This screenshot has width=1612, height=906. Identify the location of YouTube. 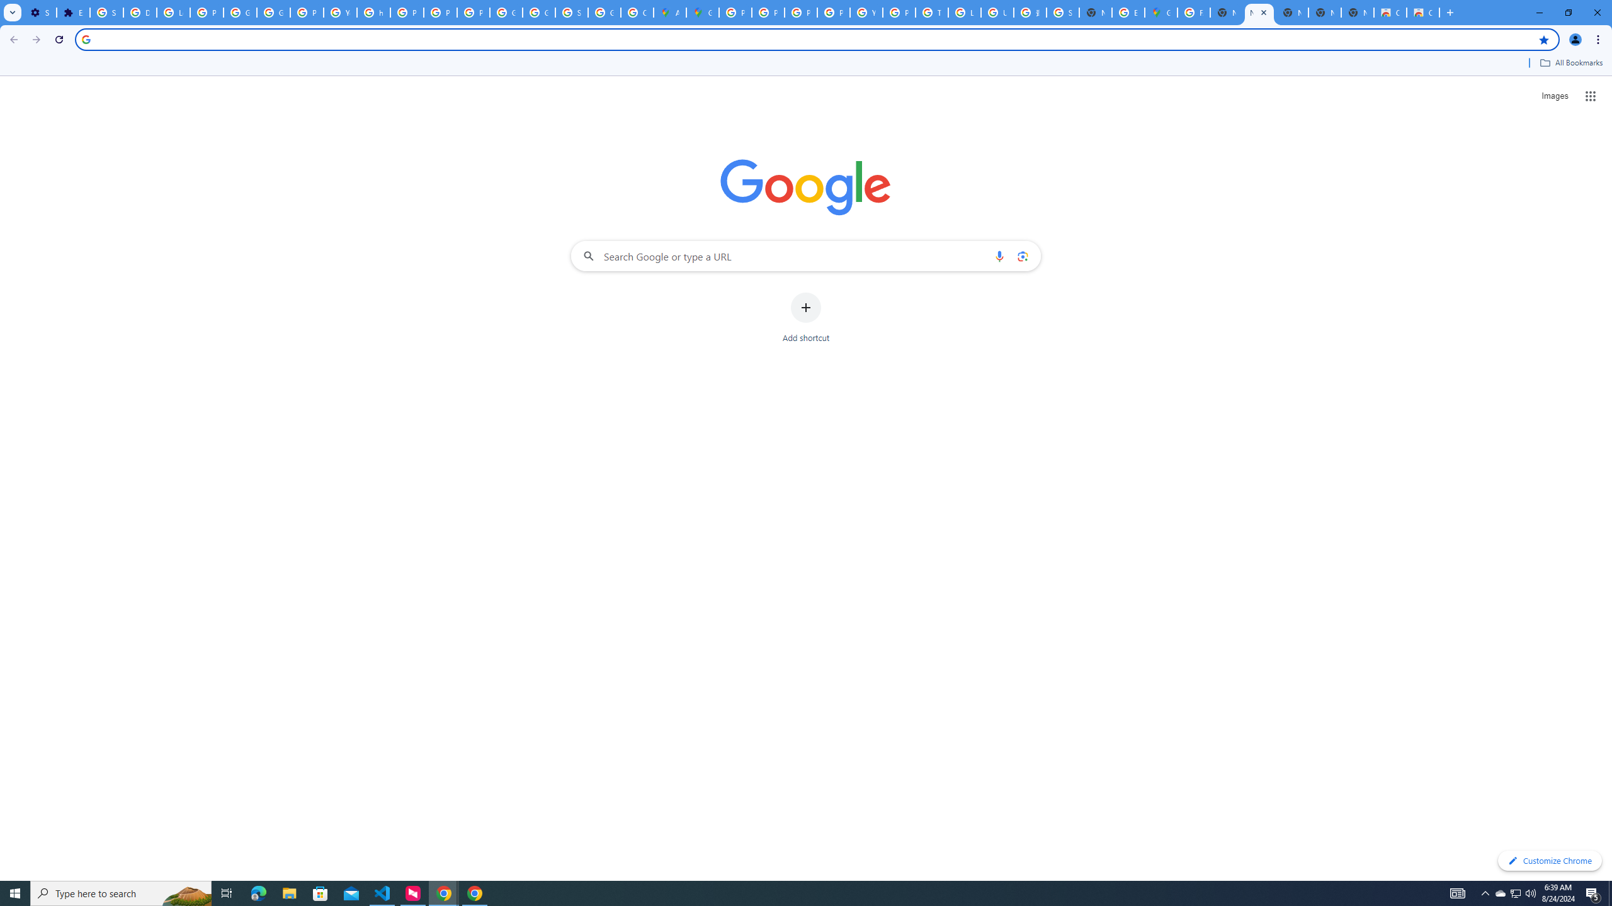
(340, 13).